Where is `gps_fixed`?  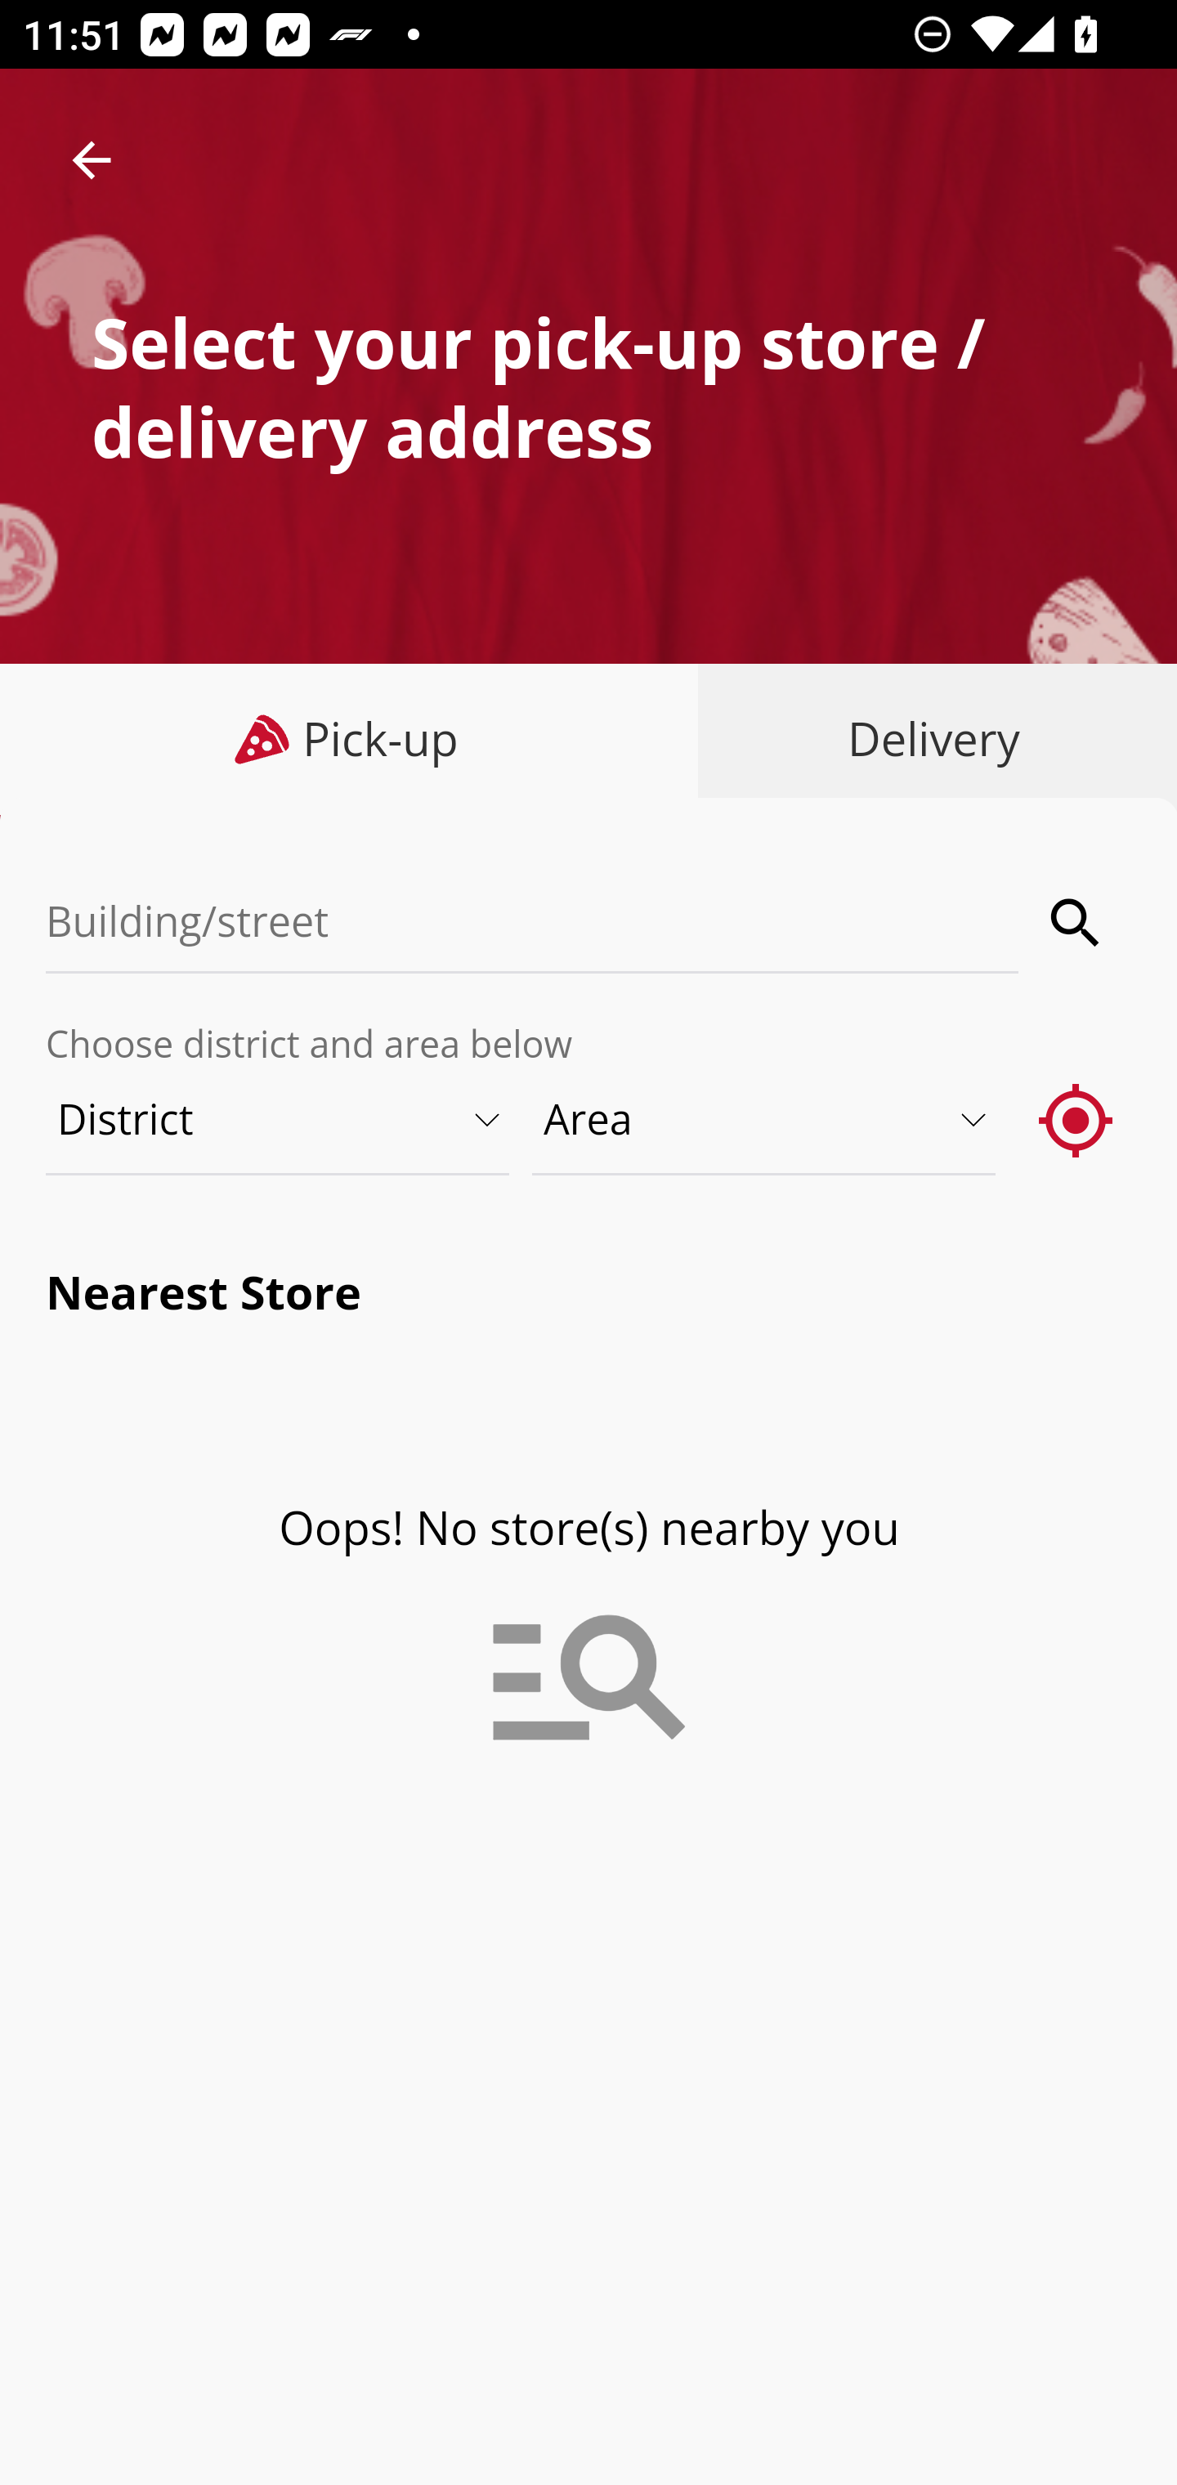
gps_fixed is located at coordinates (1076, 1119).